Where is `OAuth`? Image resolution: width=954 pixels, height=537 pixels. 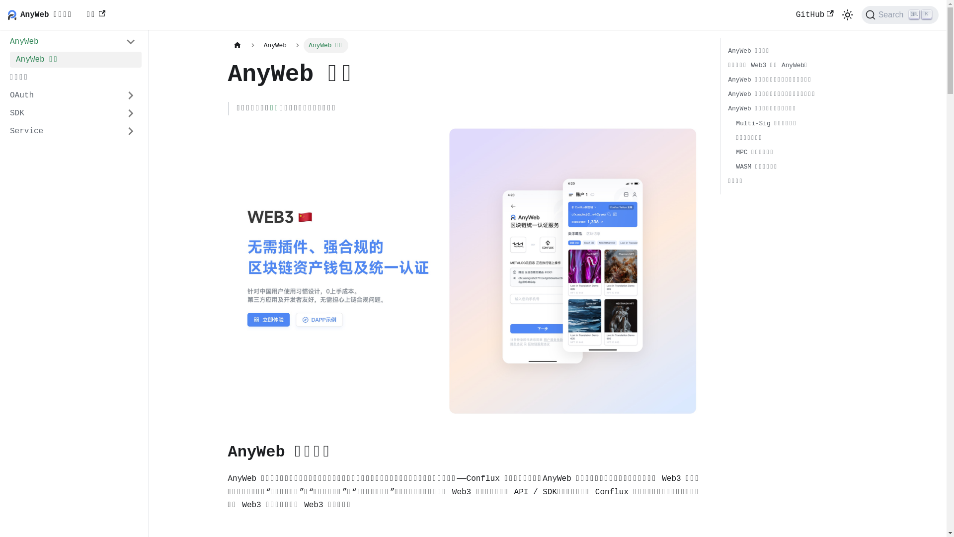
OAuth is located at coordinates (73, 95).